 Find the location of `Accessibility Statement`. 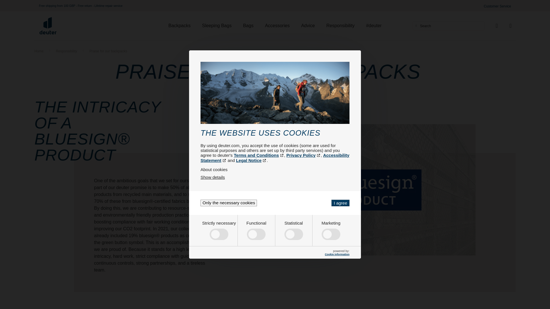

Accessibility Statement is located at coordinates (275, 158).